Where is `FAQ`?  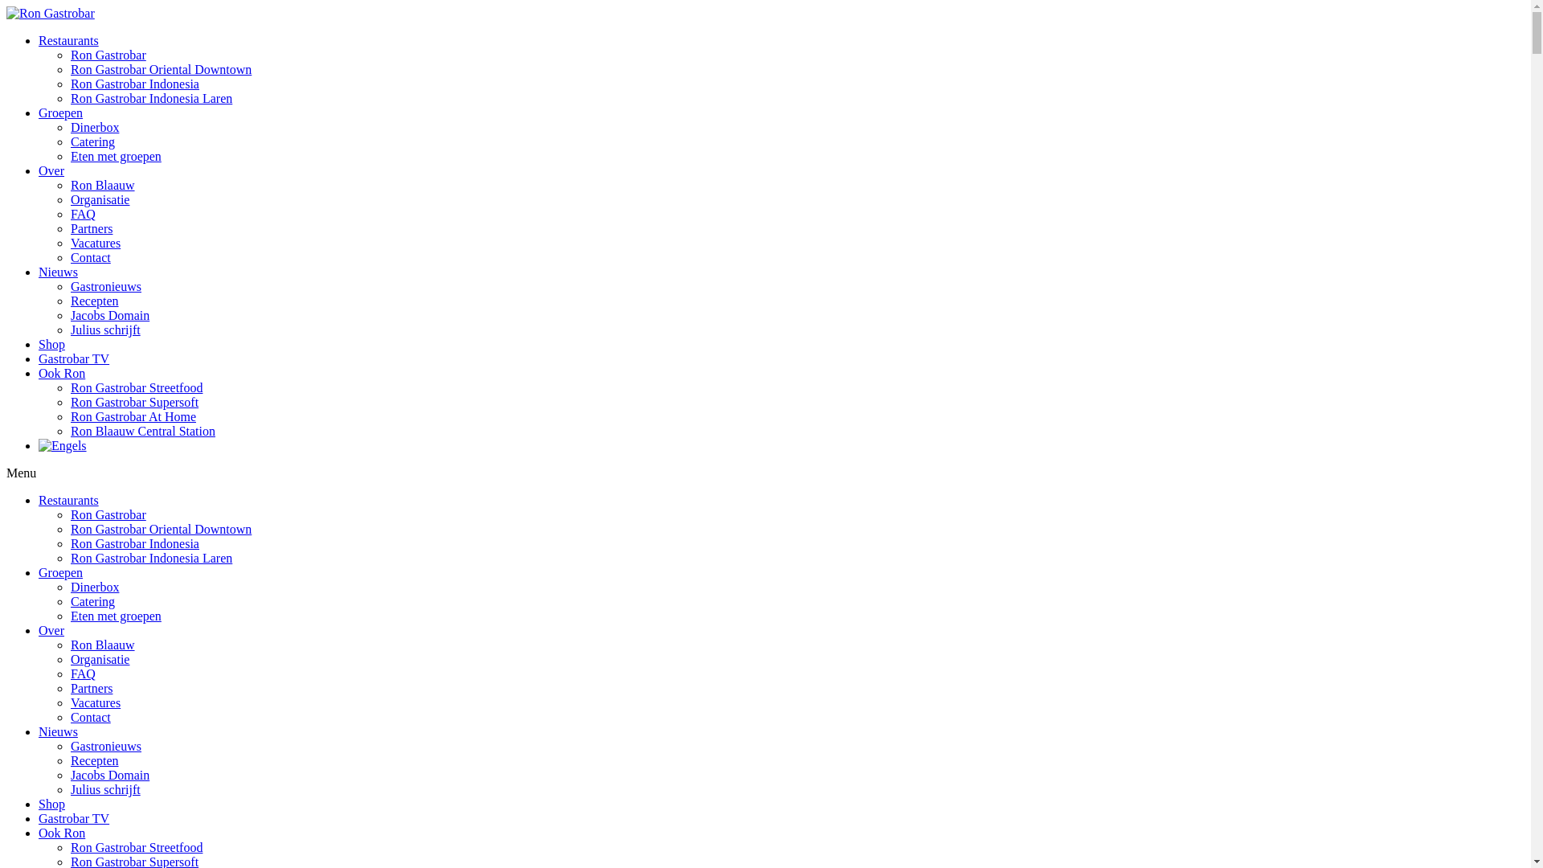
FAQ is located at coordinates (84, 674).